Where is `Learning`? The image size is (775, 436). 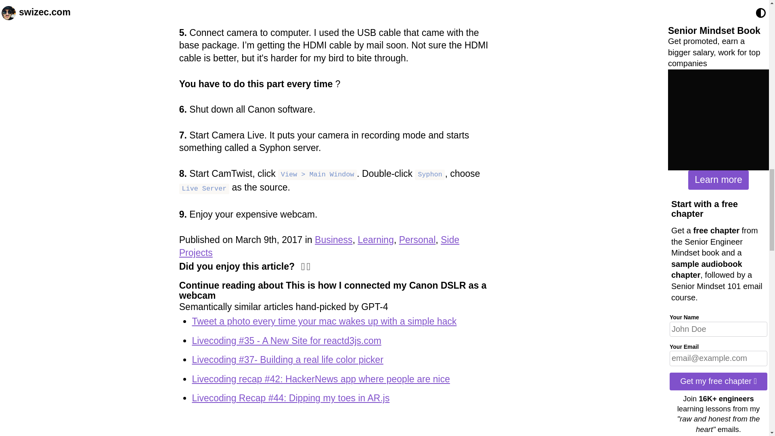 Learning is located at coordinates (375, 240).